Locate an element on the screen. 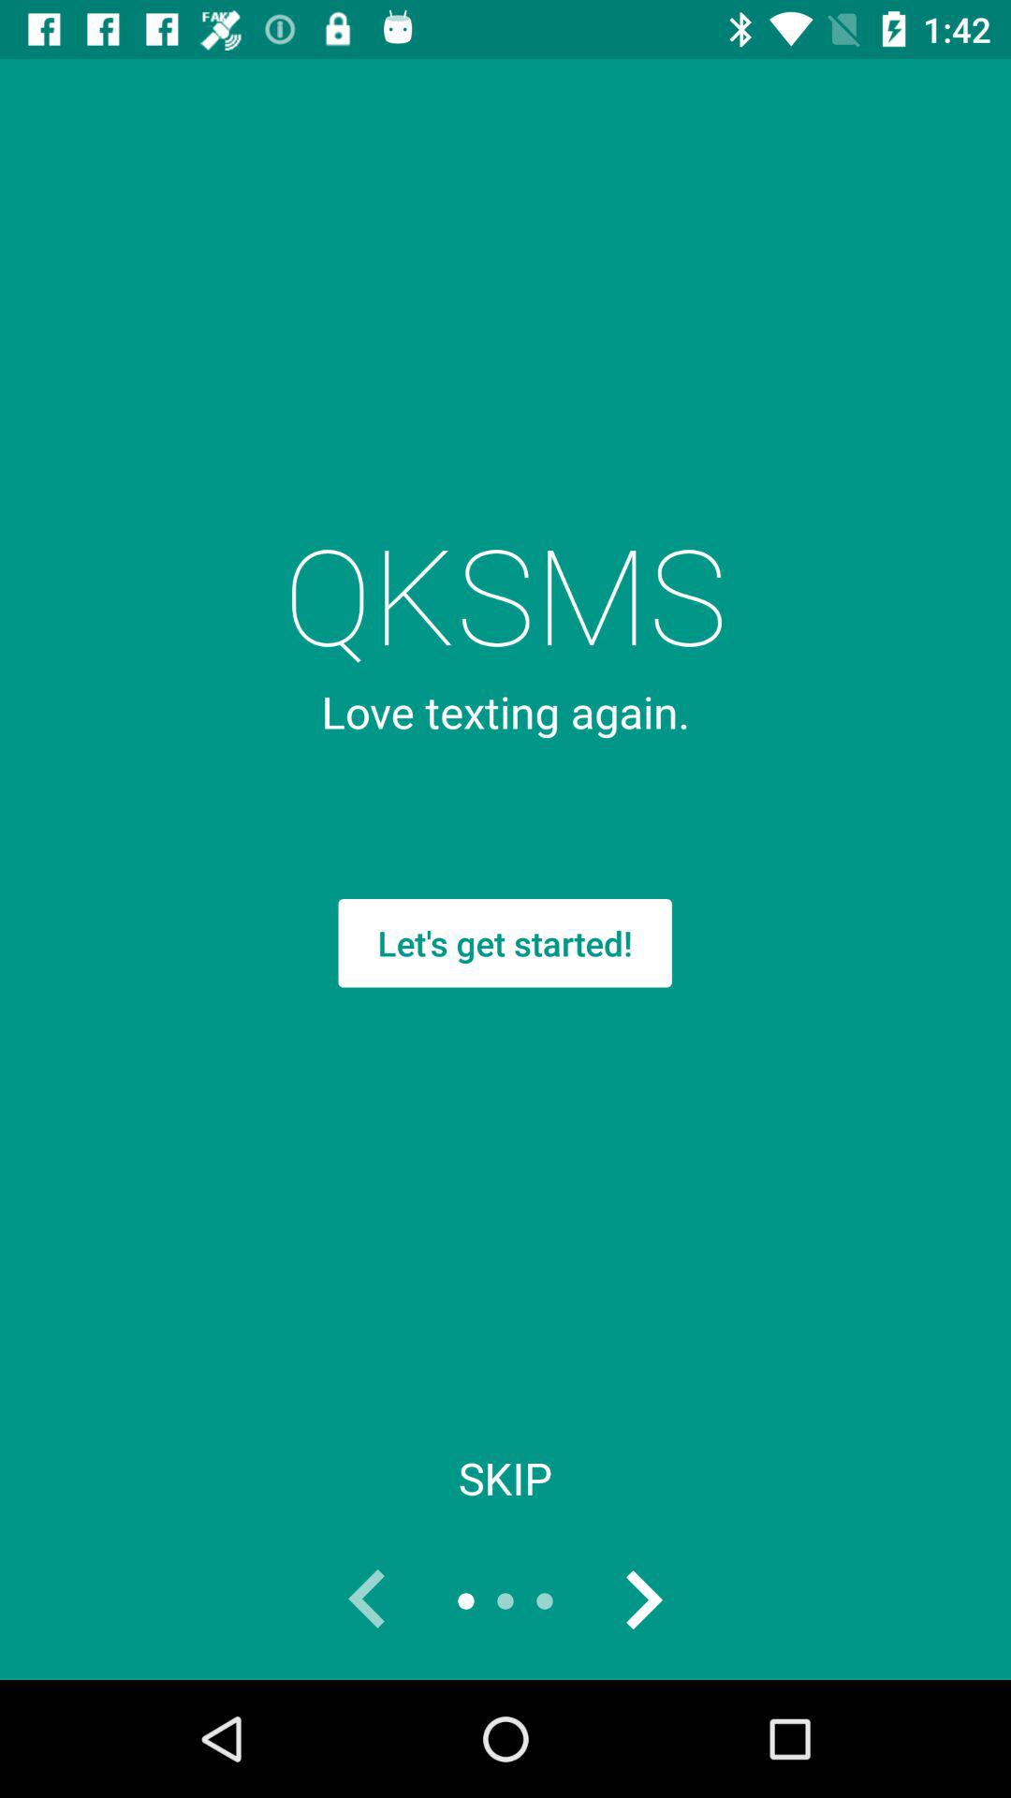 The image size is (1011, 1798). swipe until skip is located at coordinates (505, 1478).